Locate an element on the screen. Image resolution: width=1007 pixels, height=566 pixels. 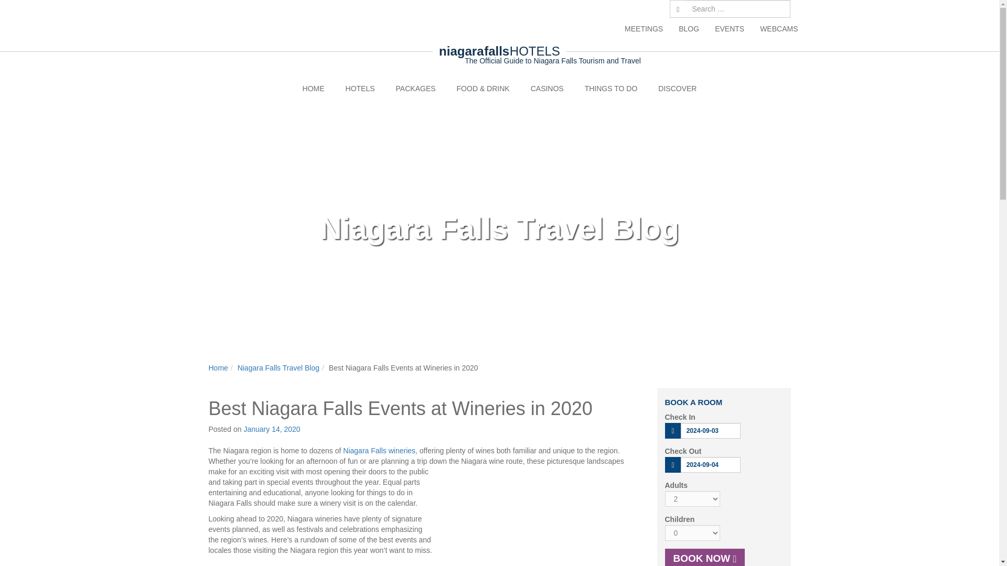
2024-09-04 is located at coordinates (710, 464).